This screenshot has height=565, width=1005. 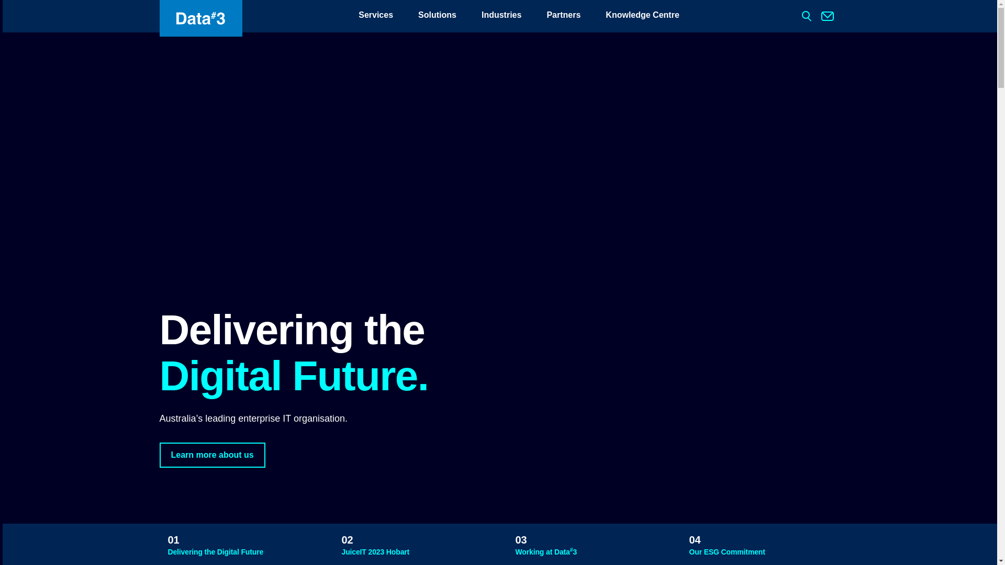 I want to click on Services, so click(x=376, y=16).